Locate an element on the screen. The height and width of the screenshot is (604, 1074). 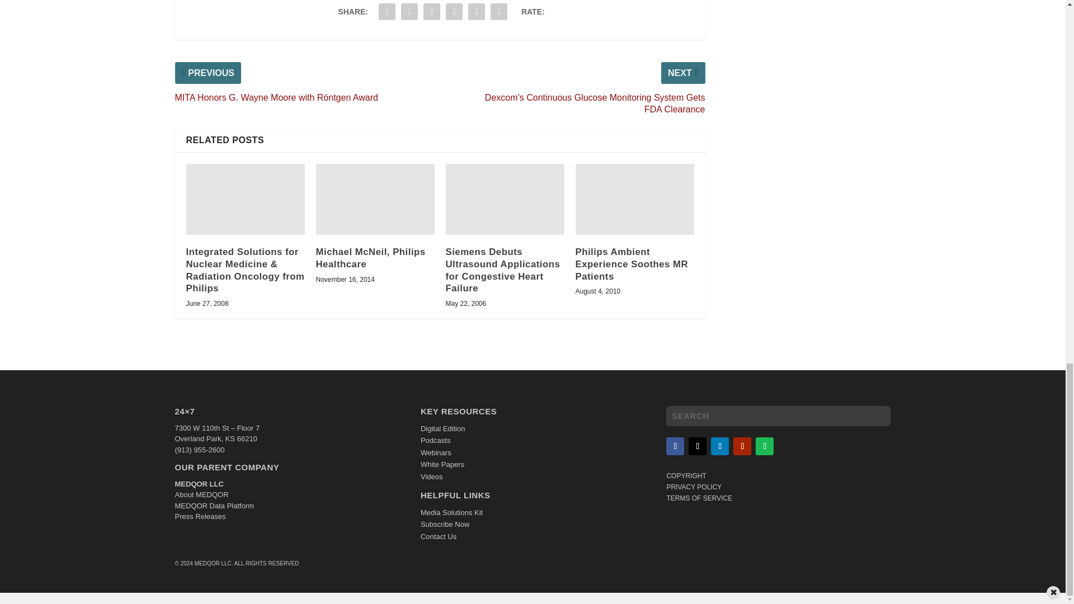
Follow on Spotify is located at coordinates (764, 446).